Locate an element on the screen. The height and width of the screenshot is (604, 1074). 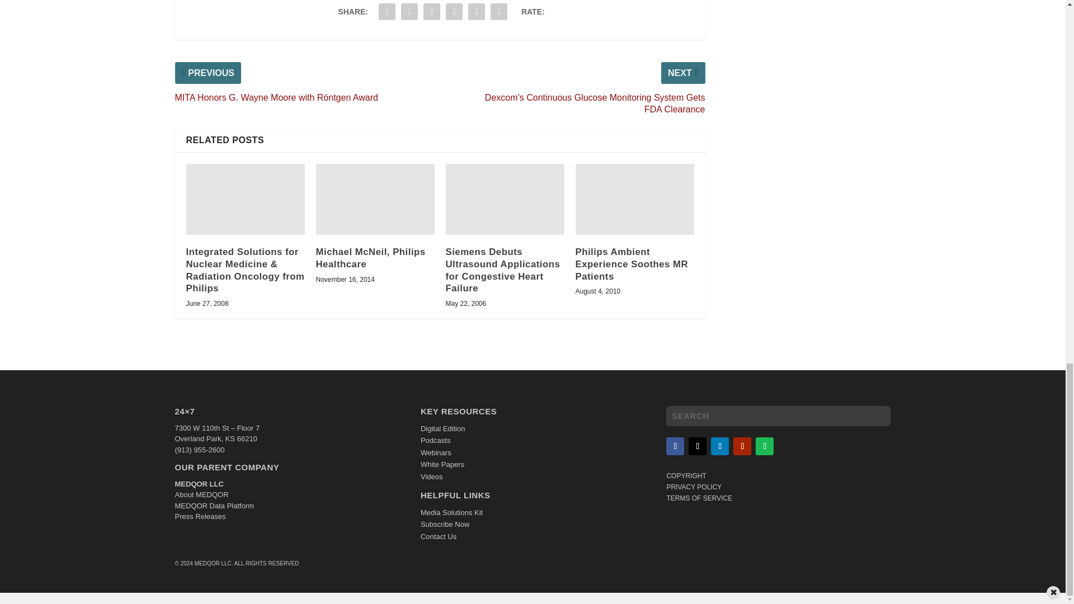
Follow on Spotify is located at coordinates (764, 446).